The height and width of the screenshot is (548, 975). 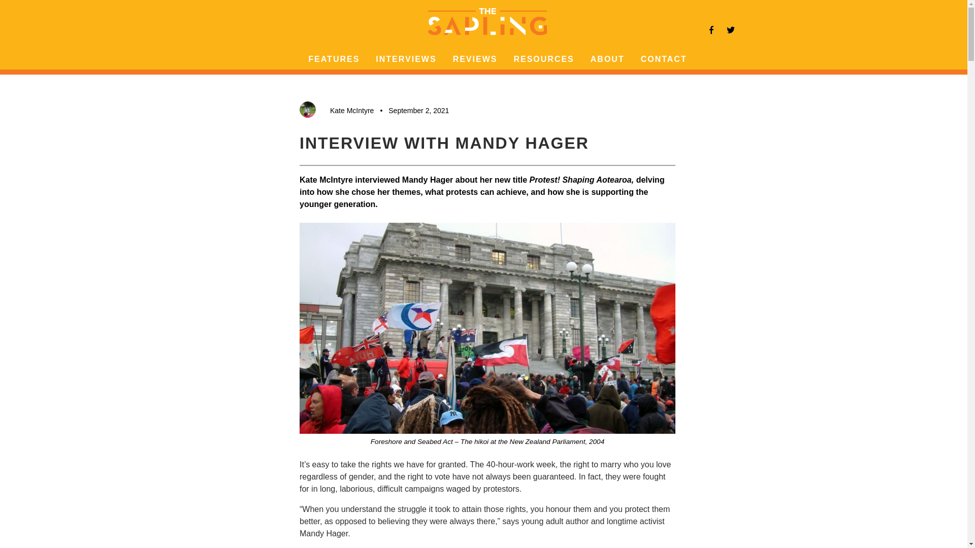 I want to click on CONTACT, so click(x=664, y=59).